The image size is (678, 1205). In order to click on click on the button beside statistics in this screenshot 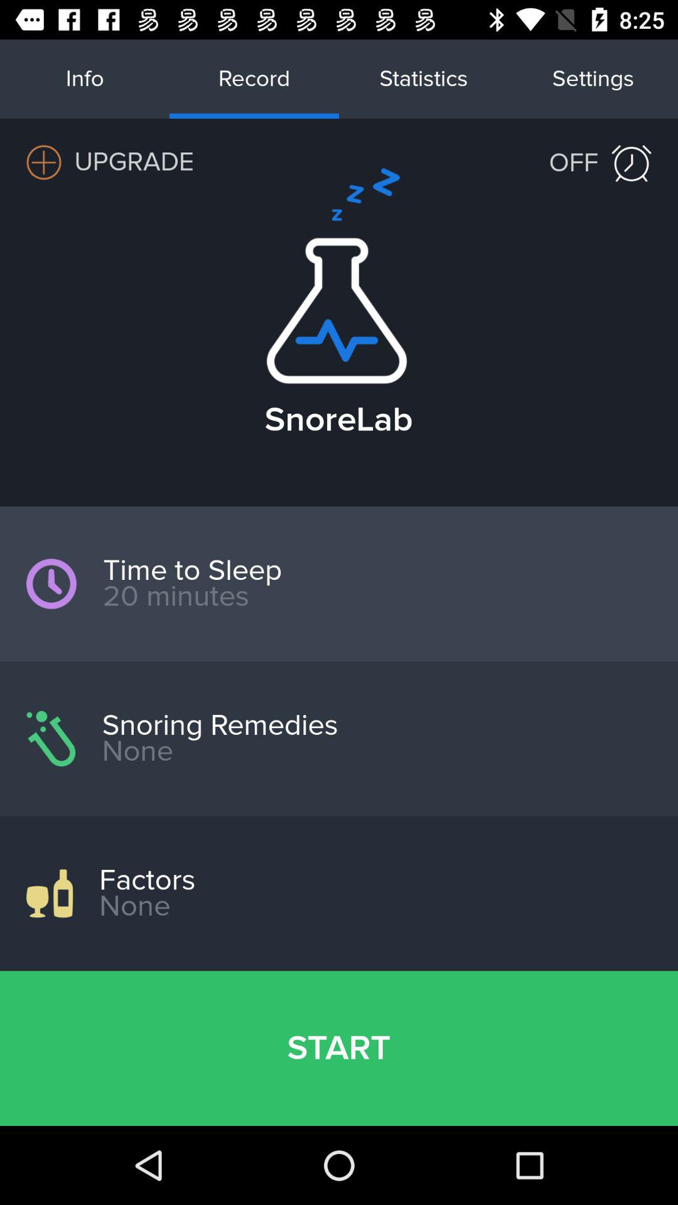, I will do `click(593, 79)`.